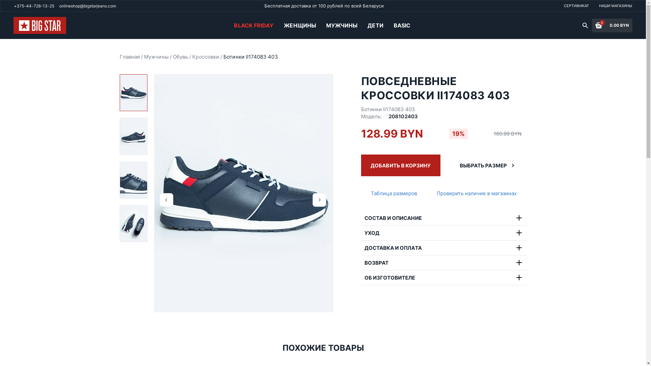 The width and height of the screenshot is (651, 366). Describe the element at coordinates (612, 25) in the screenshot. I see `0
0.00 BYN` at that location.